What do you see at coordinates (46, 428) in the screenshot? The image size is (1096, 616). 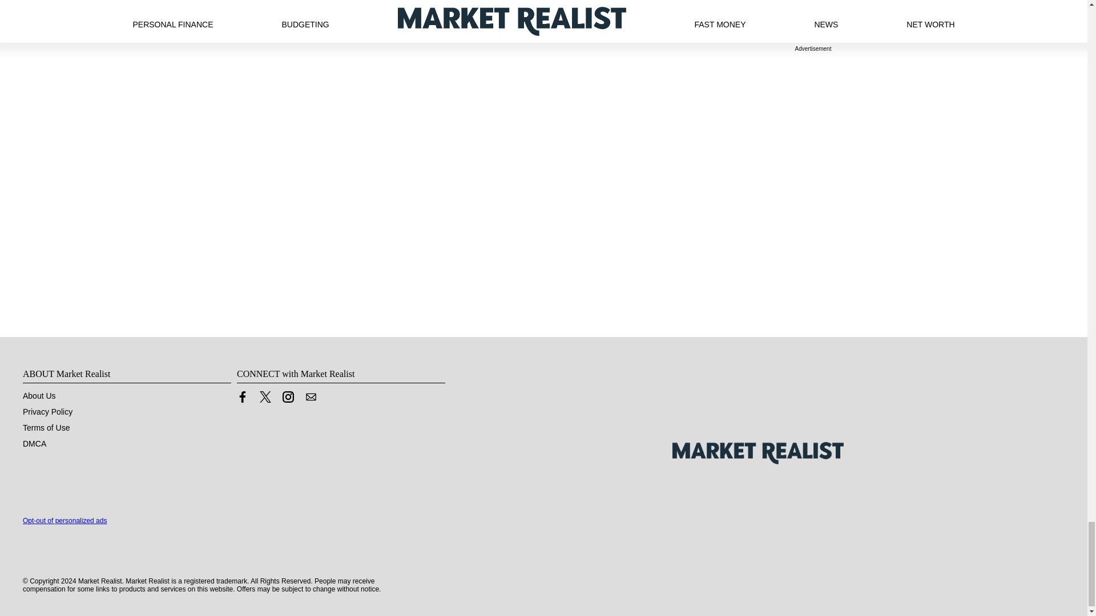 I see `Terms of Use` at bounding box center [46, 428].